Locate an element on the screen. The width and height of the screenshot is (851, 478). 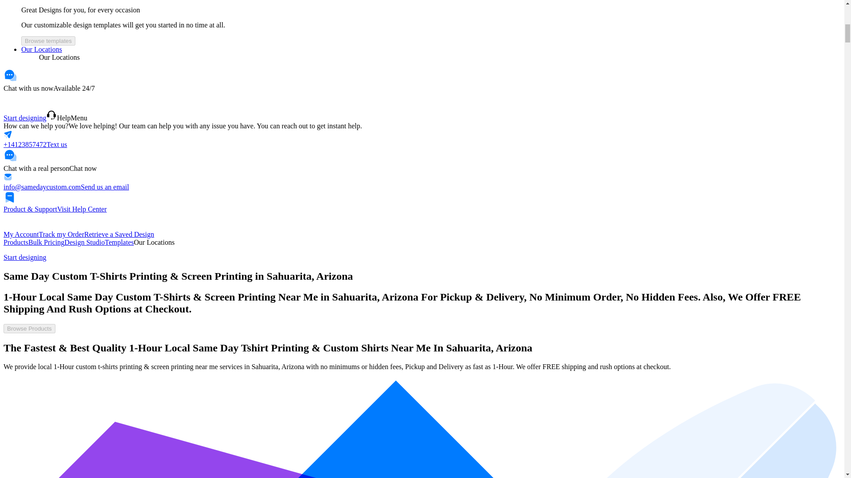
Start designing is located at coordinates (24, 118).